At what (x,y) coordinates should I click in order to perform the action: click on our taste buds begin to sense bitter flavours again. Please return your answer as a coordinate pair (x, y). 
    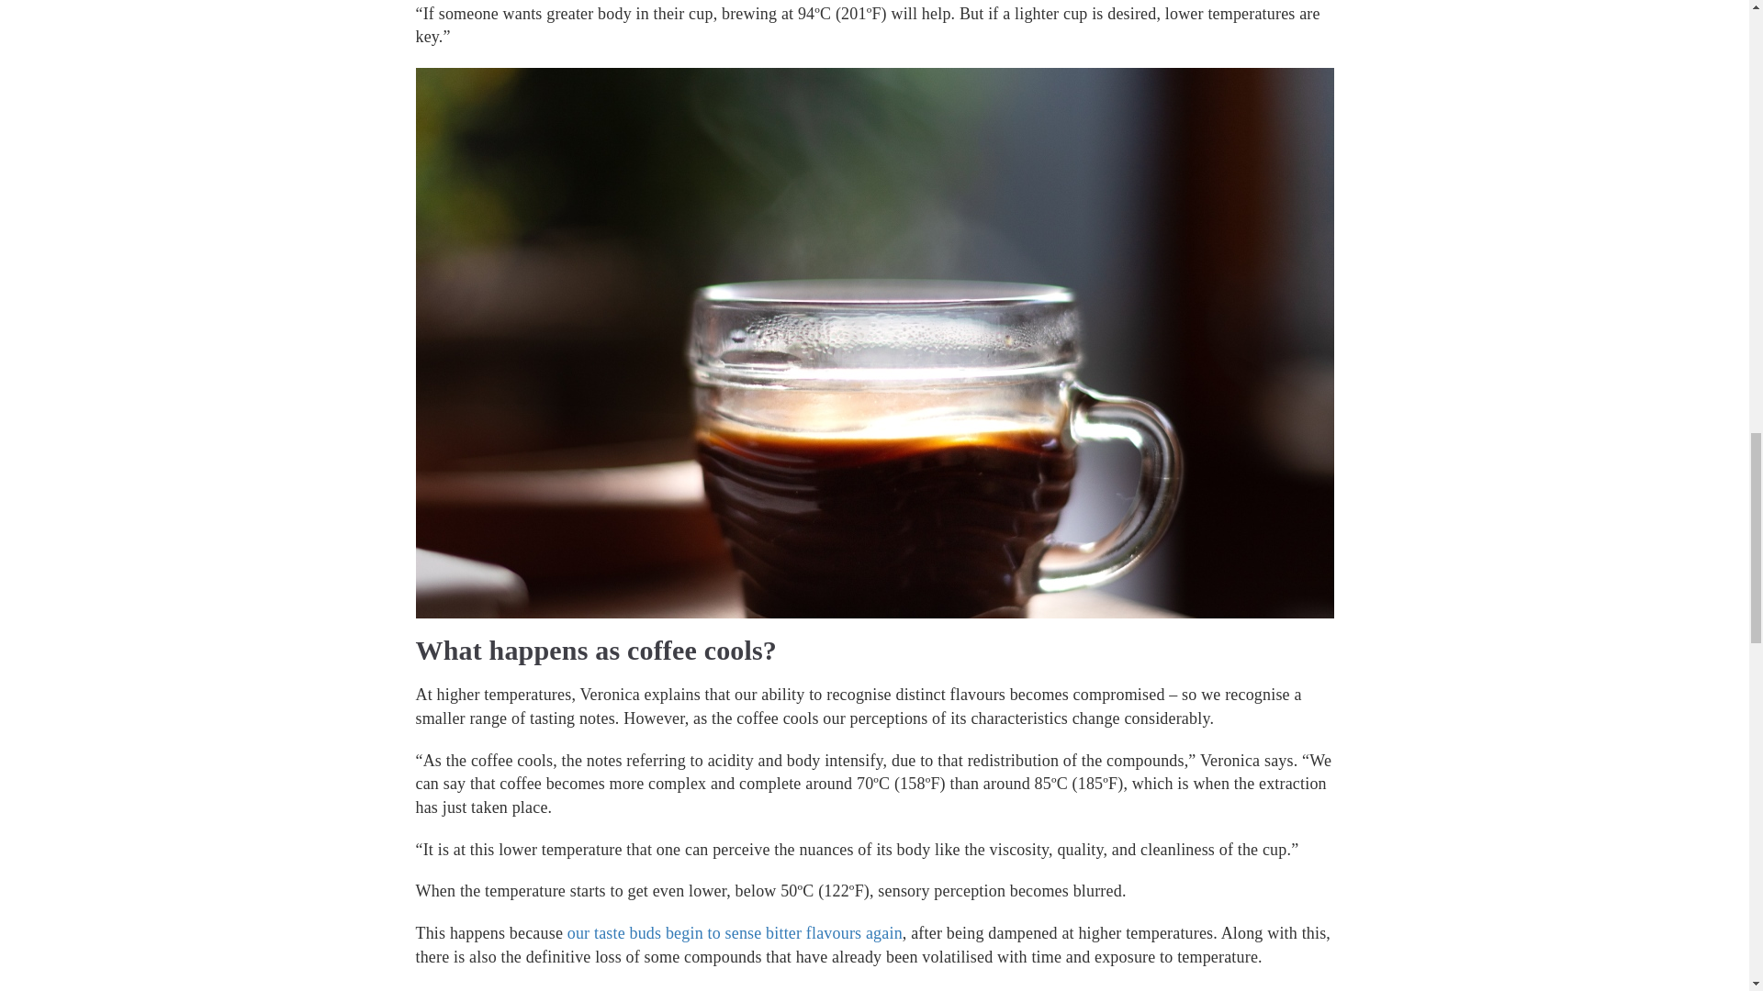
    Looking at the image, I should click on (735, 932).